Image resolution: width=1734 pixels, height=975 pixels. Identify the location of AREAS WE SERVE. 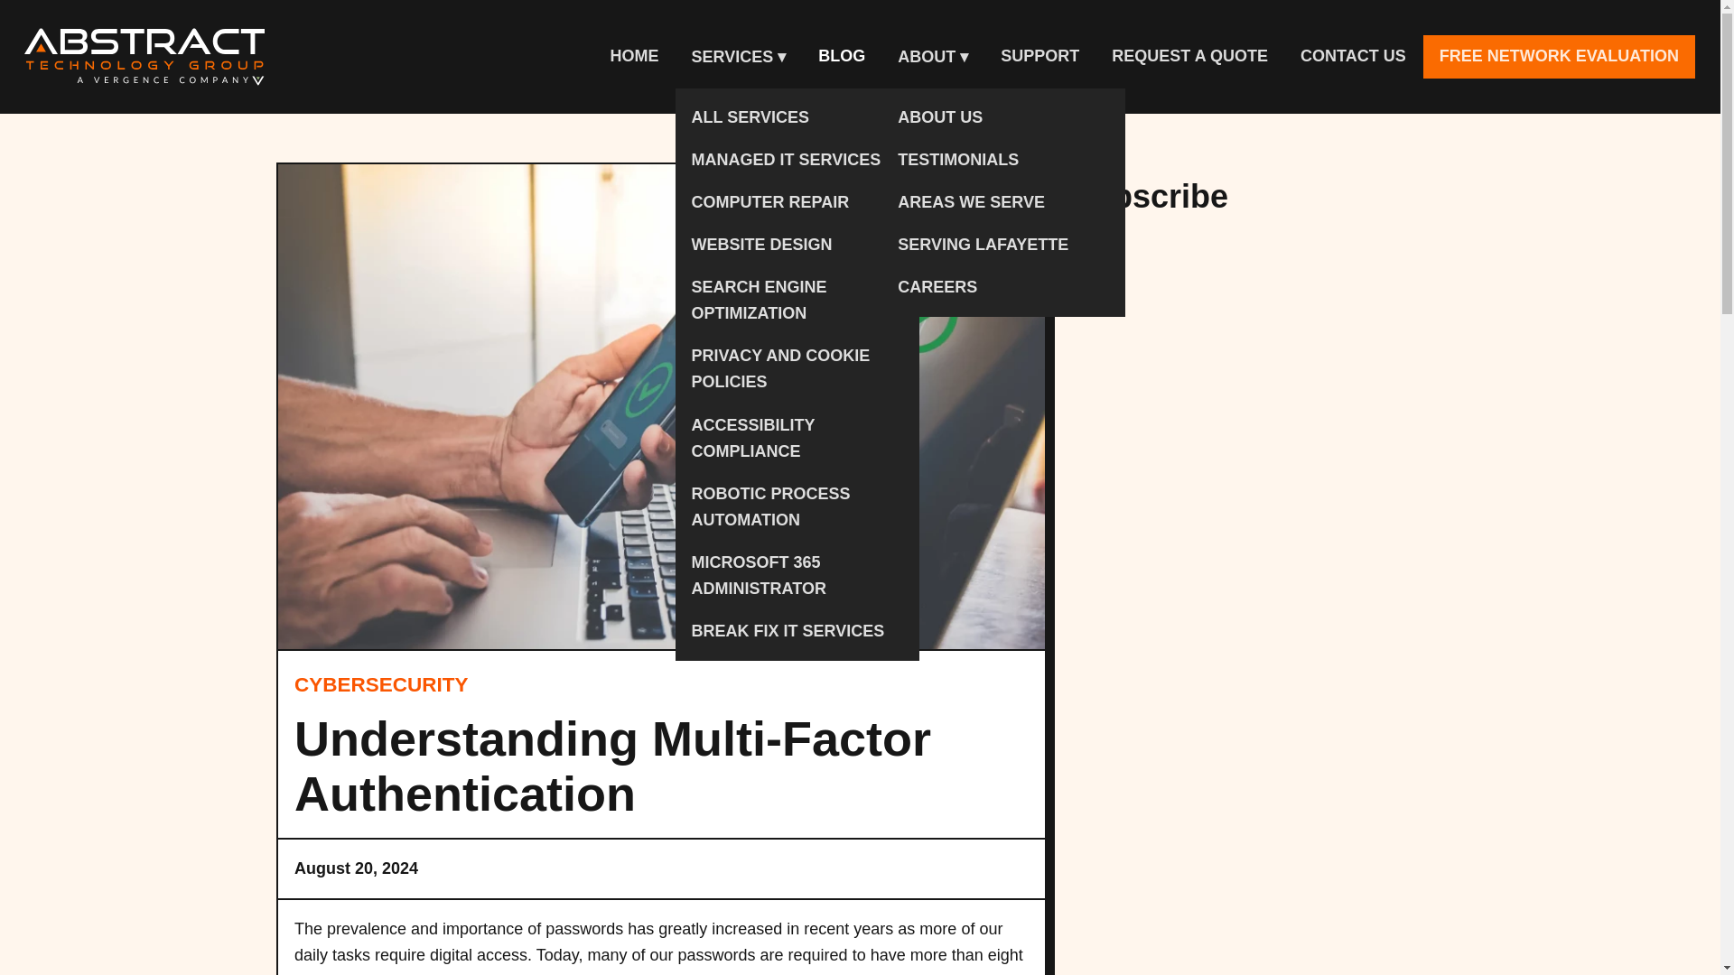
(1002, 202).